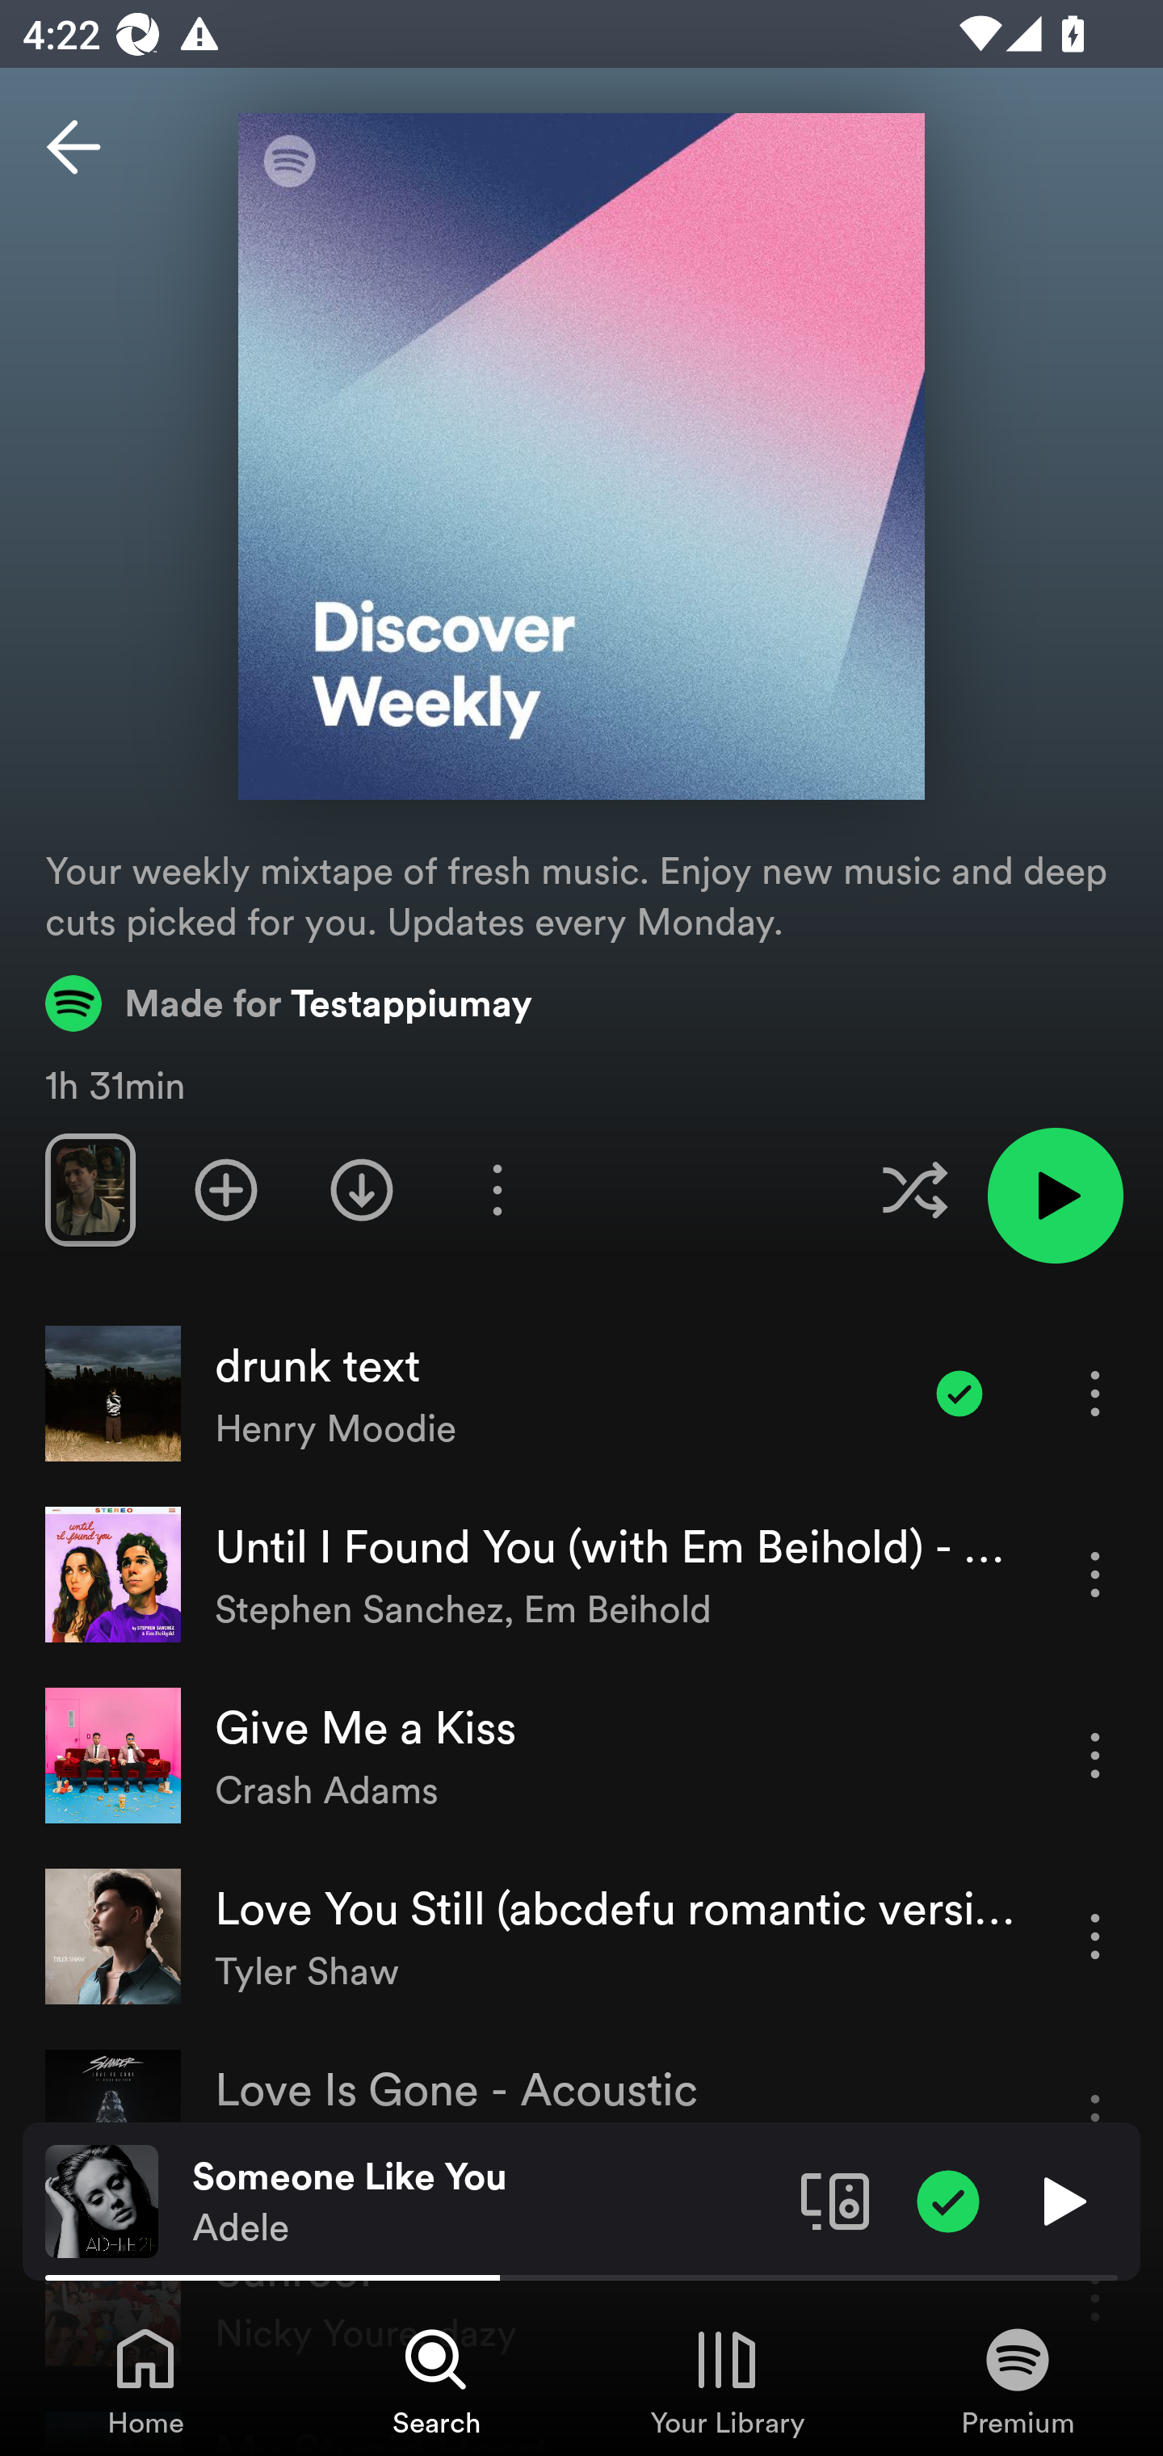 This screenshot has width=1163, height=2456. Describe the element at coordinates (1061, 2200) in the screenshot. I see `Play` at that location.